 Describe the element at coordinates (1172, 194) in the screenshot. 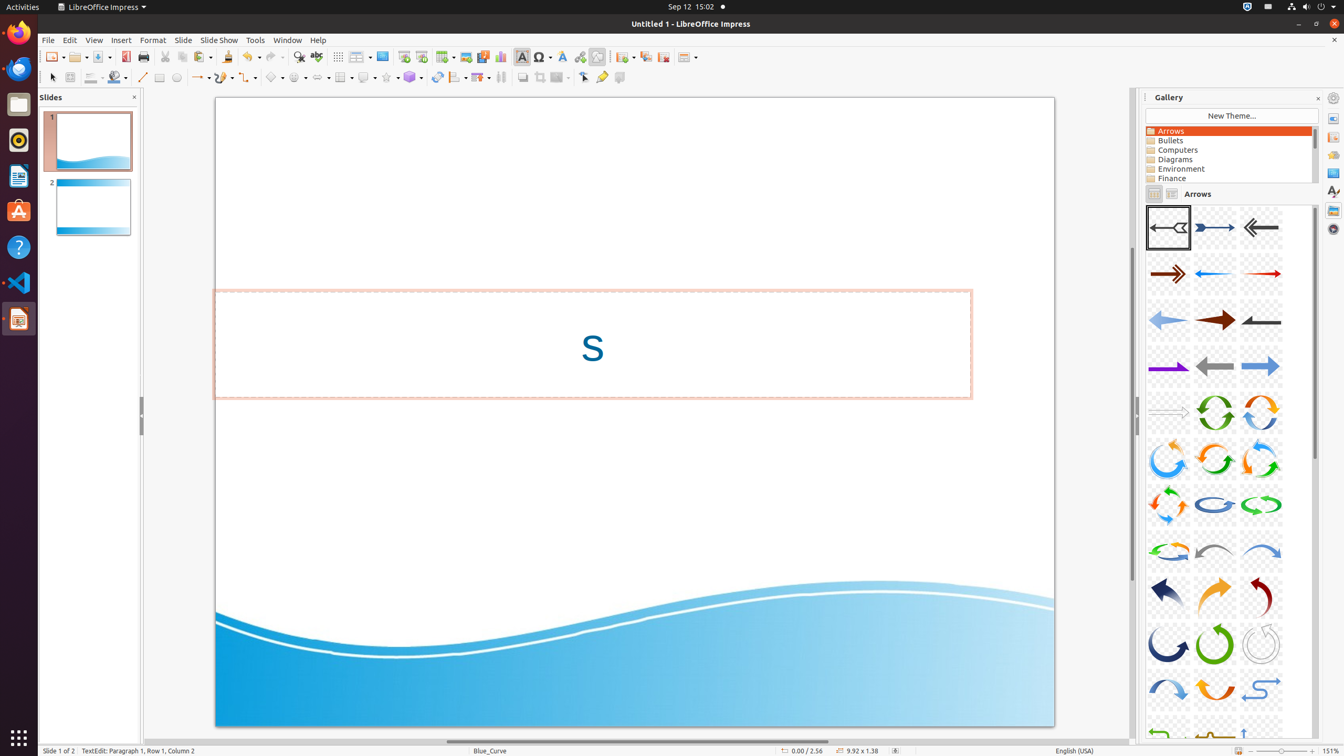

I see `Detailed View` at that location.